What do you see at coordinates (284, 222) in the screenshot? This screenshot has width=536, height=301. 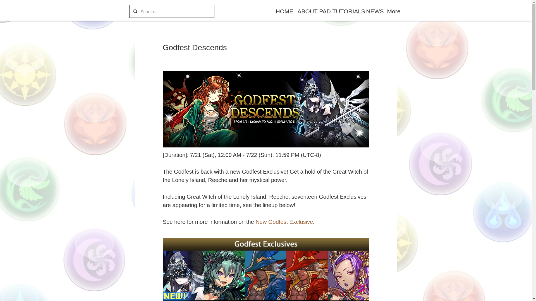 I see `New Godfest Exclusive` at bounding box center [284, 222].